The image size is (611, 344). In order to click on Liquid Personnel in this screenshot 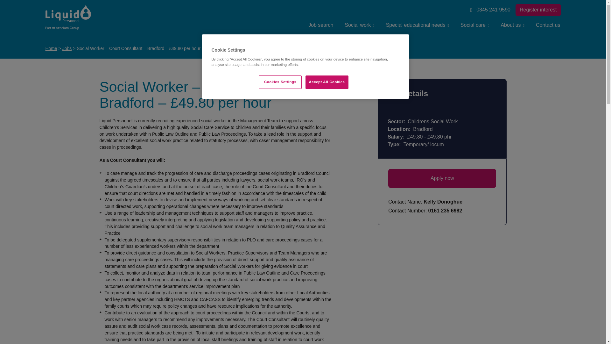, I will do `click(68, 18)`.